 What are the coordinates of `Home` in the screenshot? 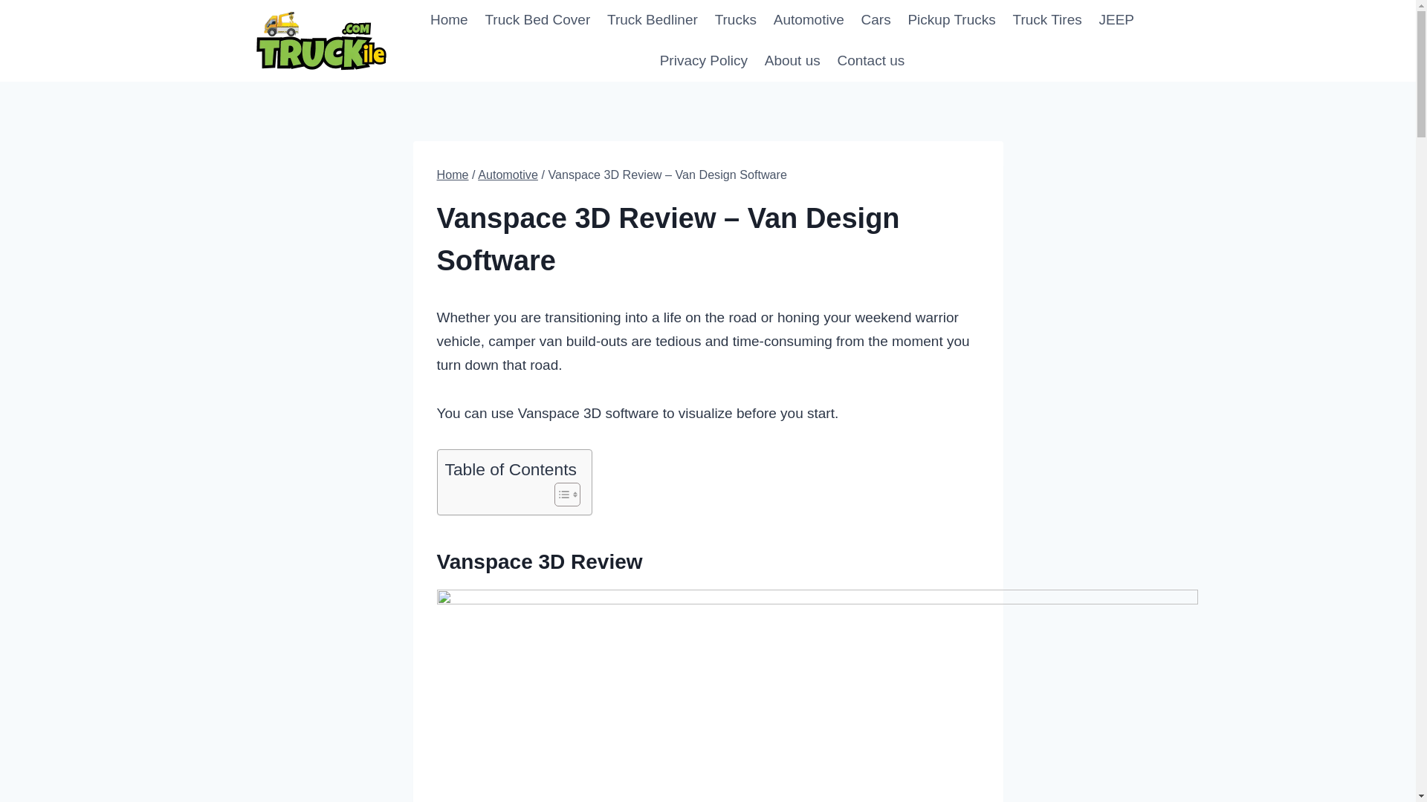 It's located at (449, 21).